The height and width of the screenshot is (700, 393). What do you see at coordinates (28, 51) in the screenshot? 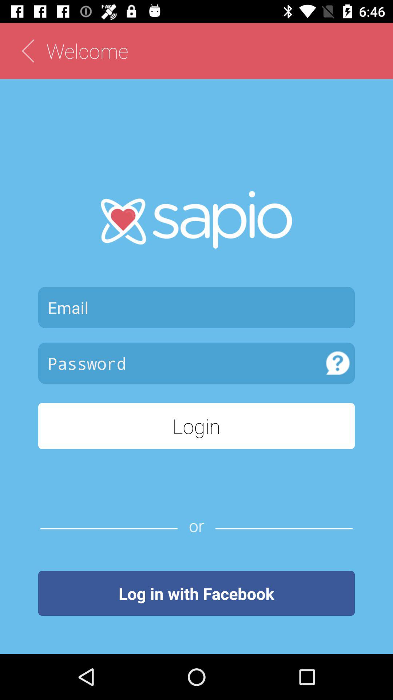
I see `select the app next to the welcome item` at bounding box center [28, 51].